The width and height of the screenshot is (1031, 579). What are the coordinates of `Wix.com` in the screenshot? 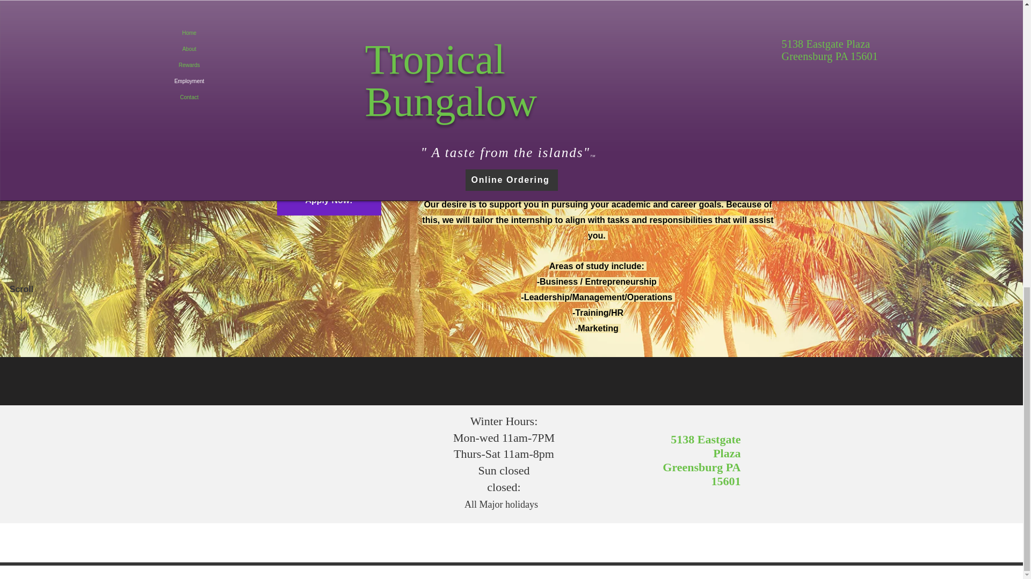 It's located at (609, 574).